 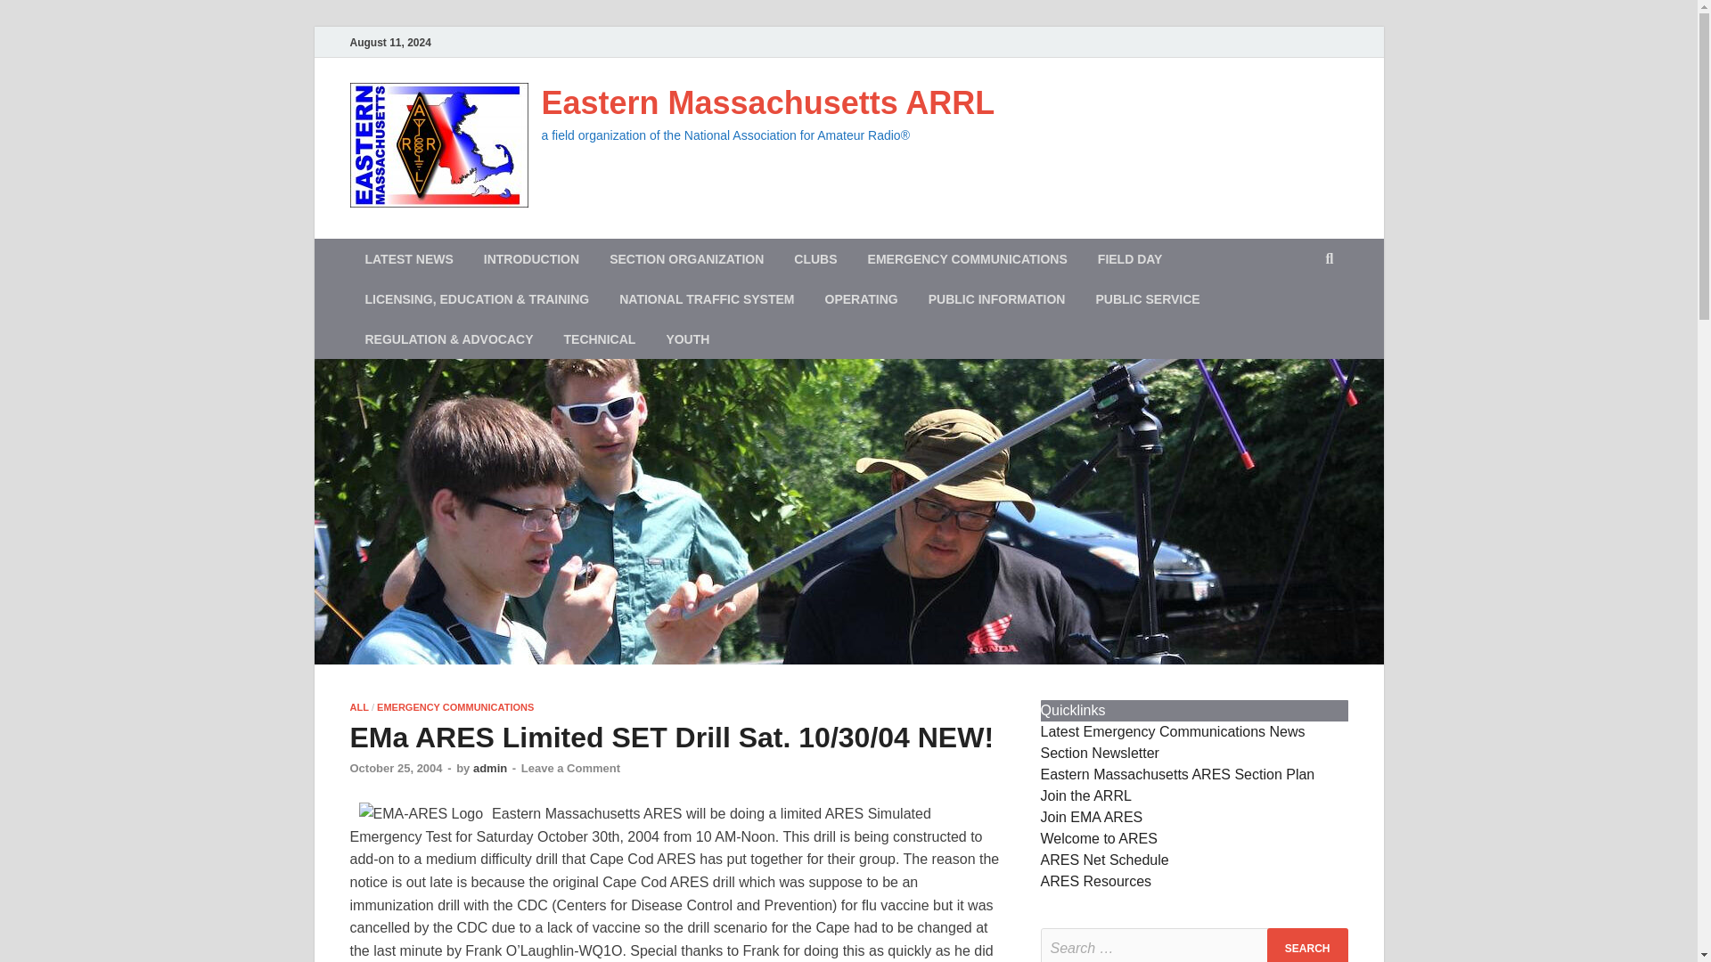 What do you see at coordinates (358, 707) in the screenshot?
I see `ALL` at bounding box center [358, 707].